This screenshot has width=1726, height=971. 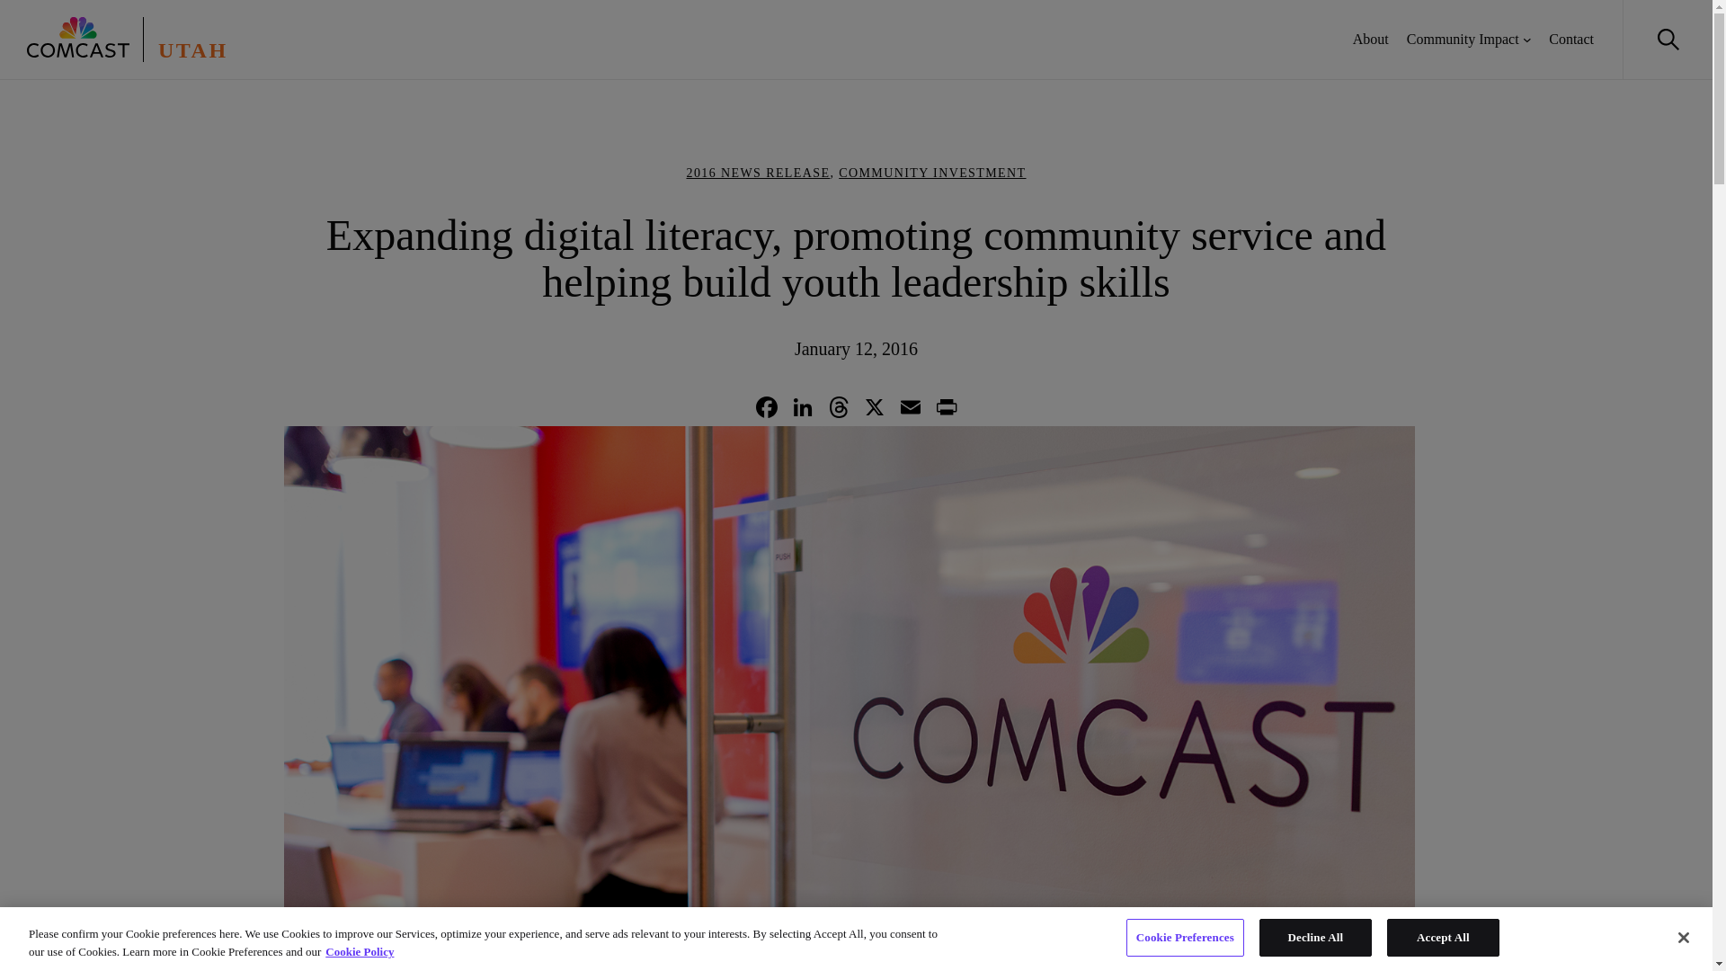 What do you see at coordinates (874, 410) in the screenshot?
I see `X` at bounding box center [874, 410].